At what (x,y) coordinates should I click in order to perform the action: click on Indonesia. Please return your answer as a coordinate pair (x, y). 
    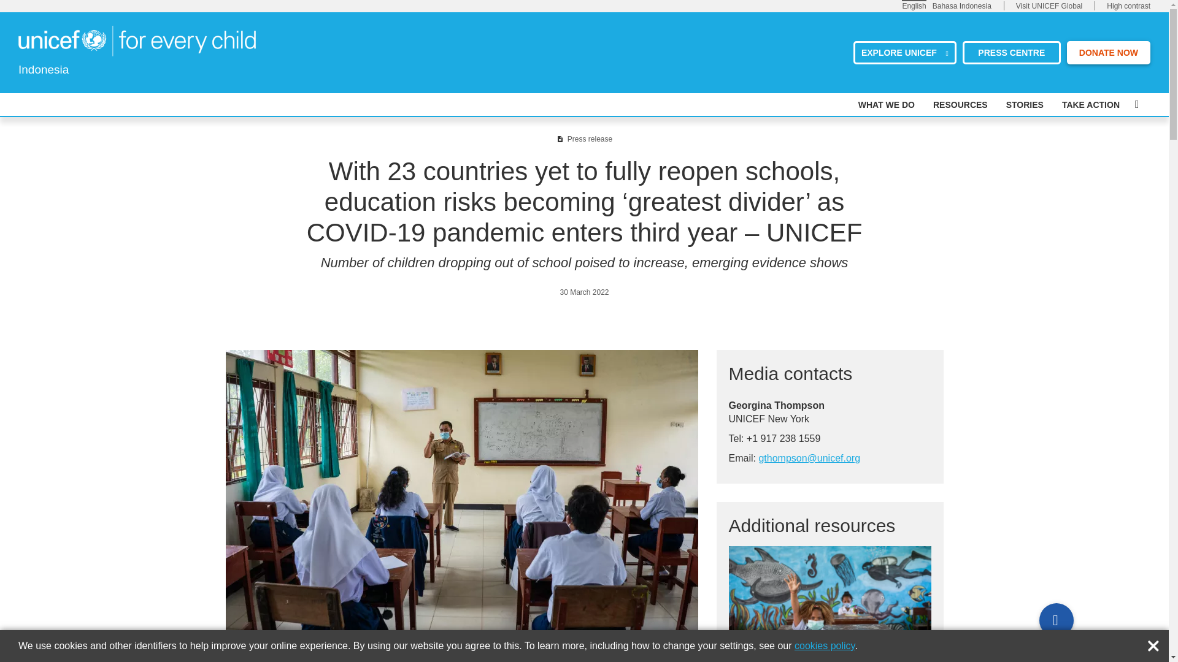
    Looking at the image, I should click on (137, 40).